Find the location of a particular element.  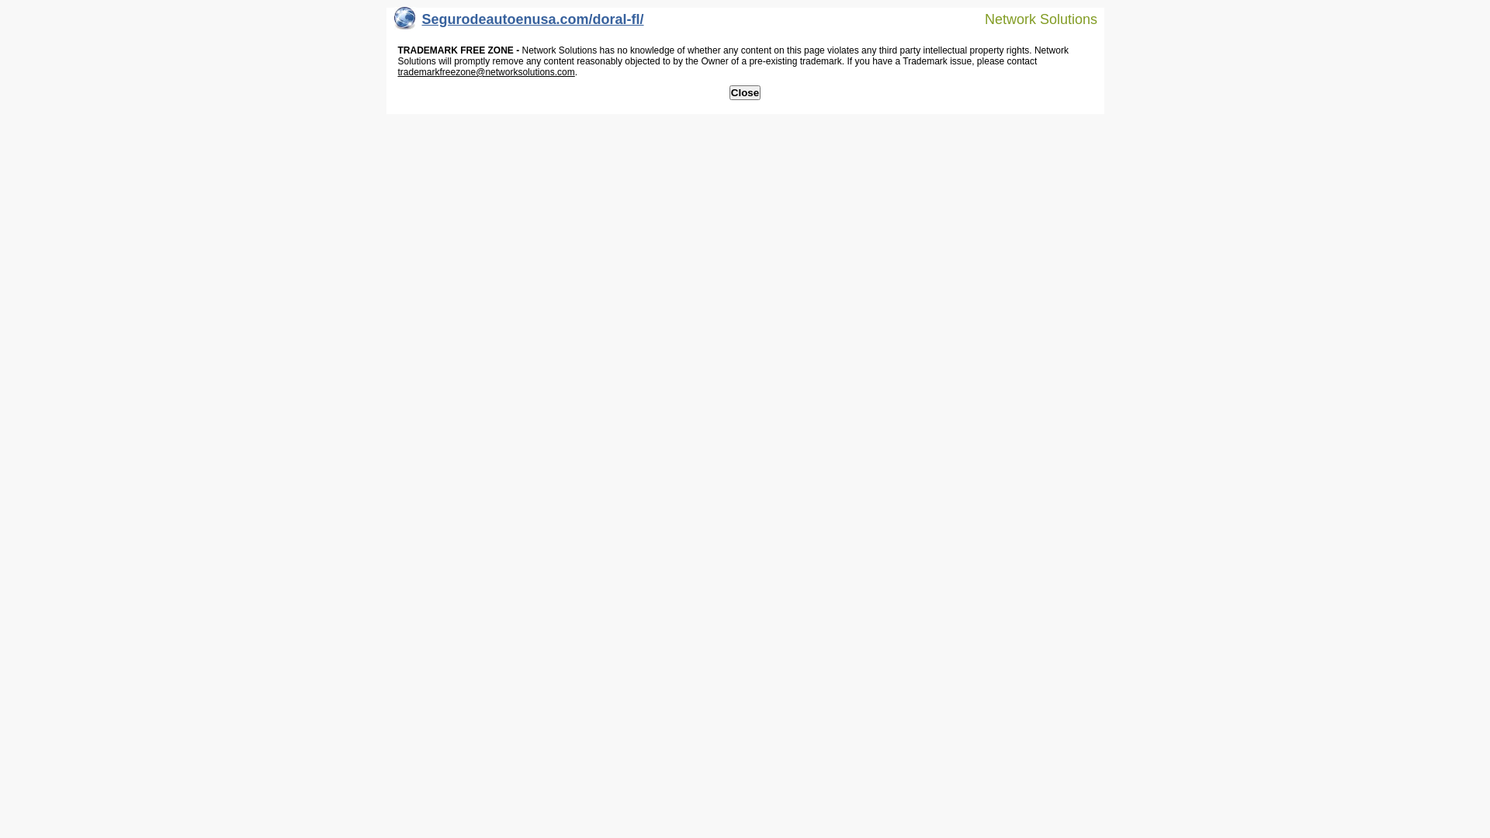

Network Solutions is located at coordinates (1031, 19).